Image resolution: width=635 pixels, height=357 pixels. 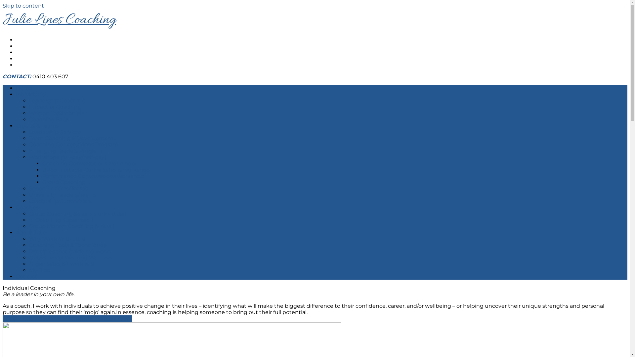 I want to click on University Leaders/Teams, so click(x=63, y=195).